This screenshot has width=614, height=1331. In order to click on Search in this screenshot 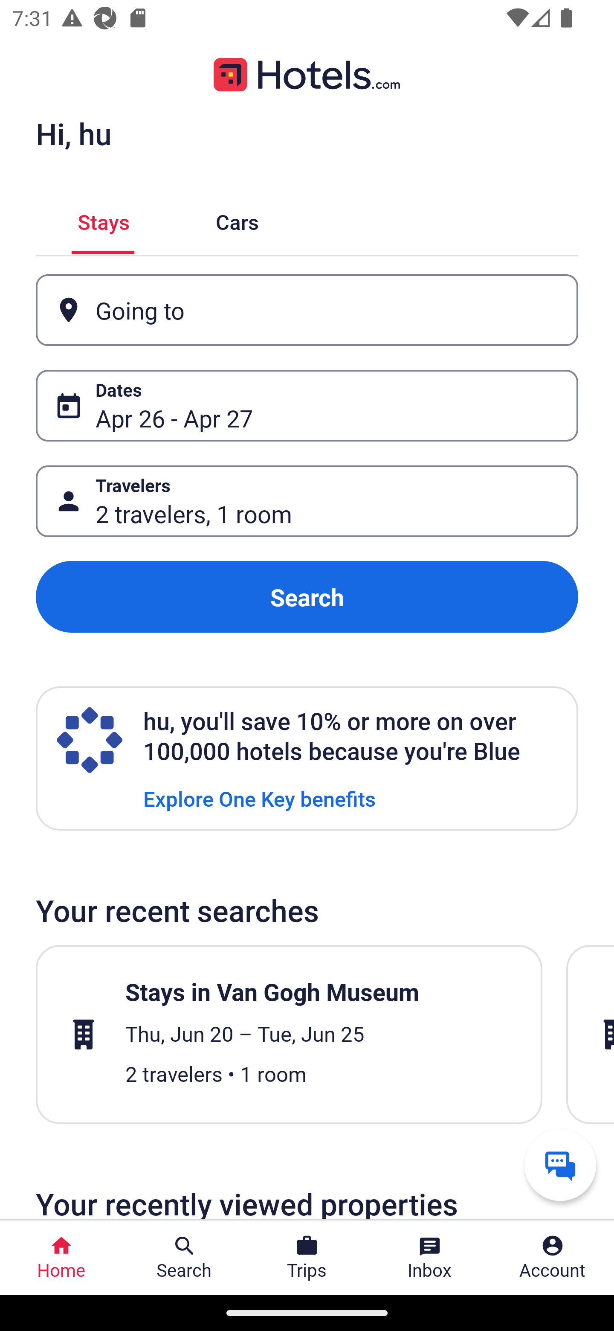, I will do `click(307, 596)`.